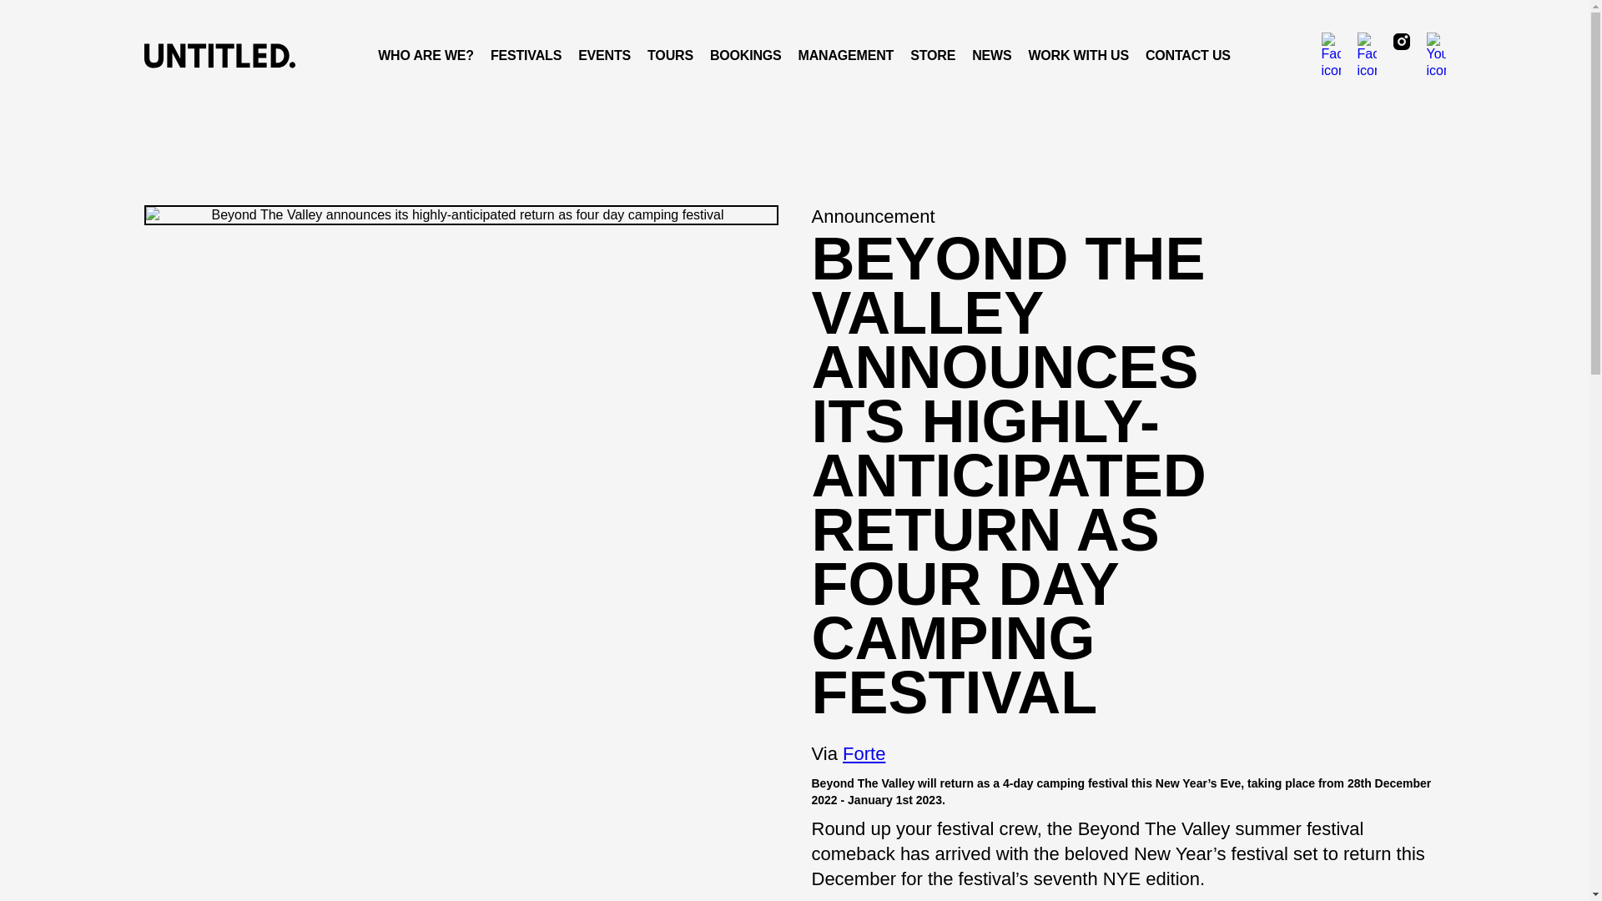  What do you see at coordinates (933, 55) in the screenshot?
I see `STORE` at bounding box center [933, 55].